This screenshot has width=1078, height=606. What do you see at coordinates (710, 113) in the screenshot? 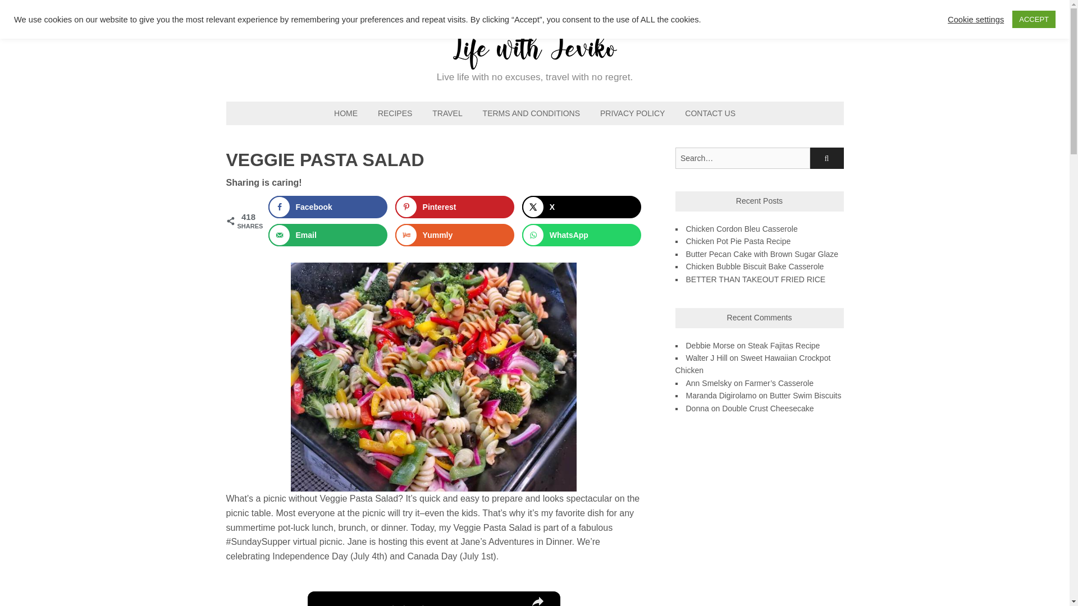
I see `CONTACT US` at bounding box center [710, 113].